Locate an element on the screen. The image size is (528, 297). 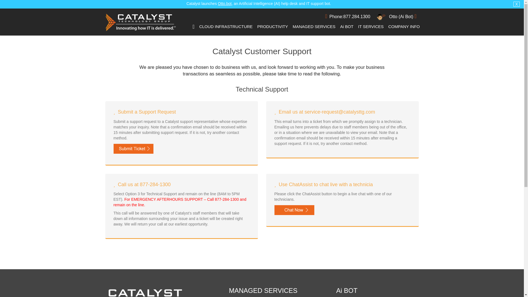
CLOUD INFRASTRUCTURE is located at coordinates (226, 26).